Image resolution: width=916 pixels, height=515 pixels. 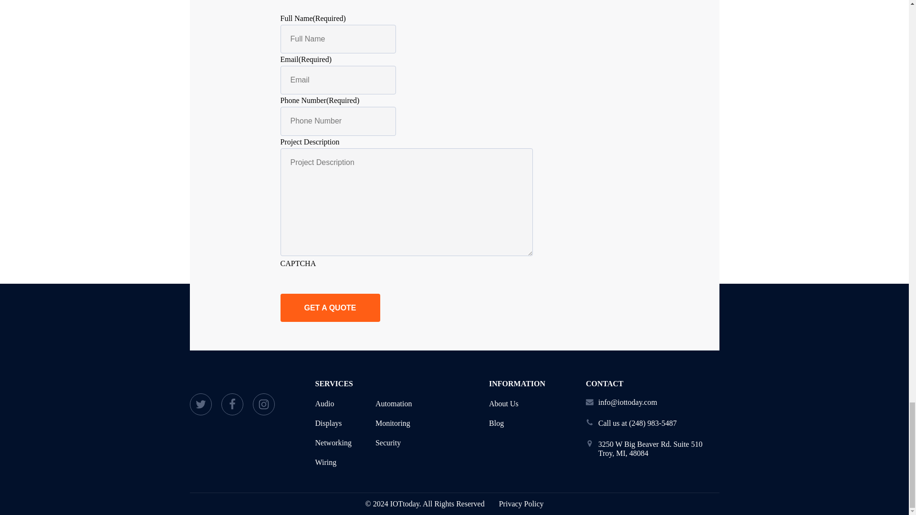 What do you see at coordinates (333, 423) in the screenshot?
I see `Displays` at bounding box center [333, 423].